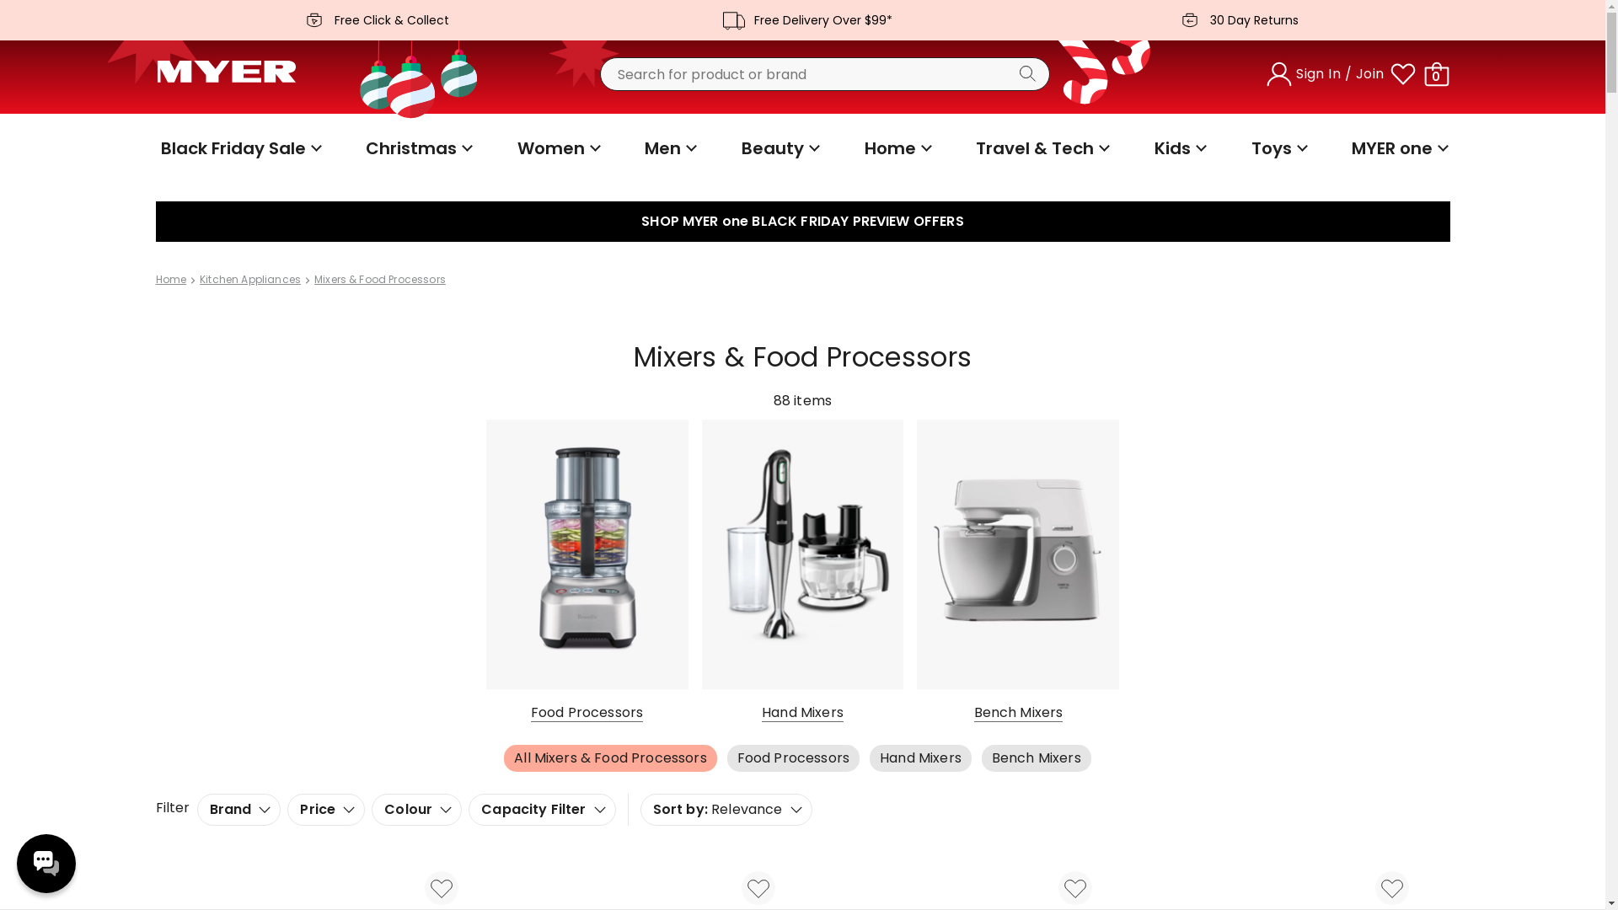 This screenshot has height=910, width=1618. Describe the element at coordinates (779, 148) in the screenshot. I see `Beauty` at that location.